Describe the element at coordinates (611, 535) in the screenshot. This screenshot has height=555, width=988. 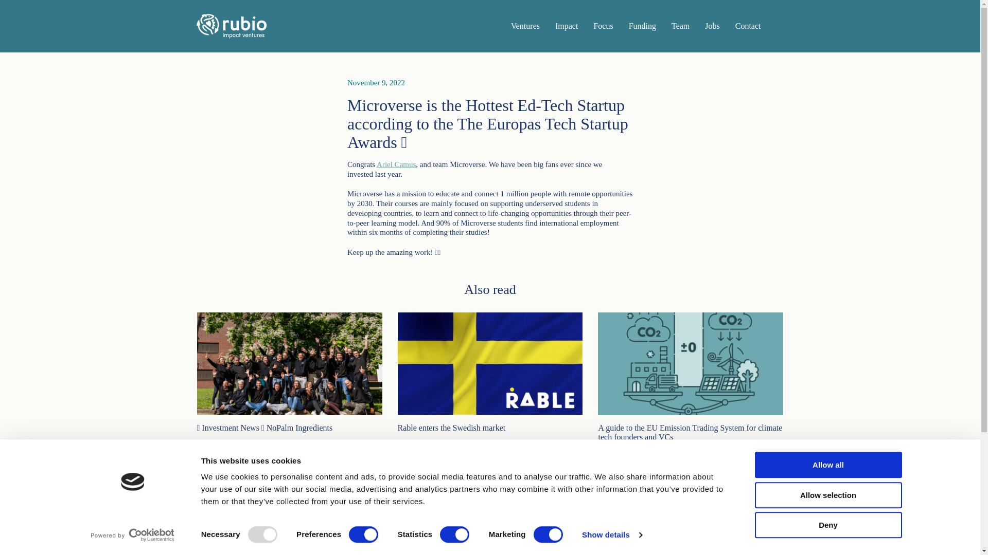
I see `Show details` at that location.